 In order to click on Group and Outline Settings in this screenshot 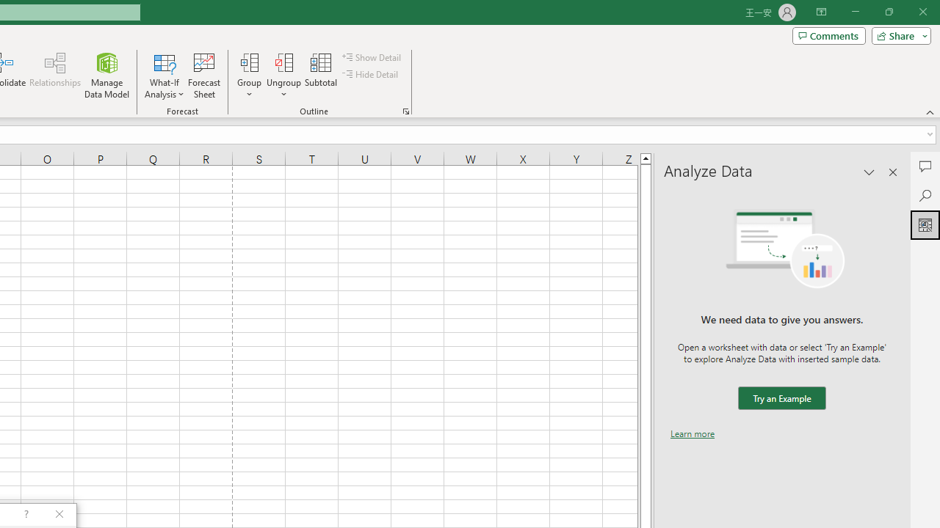, I will do `click(405, 111)`.